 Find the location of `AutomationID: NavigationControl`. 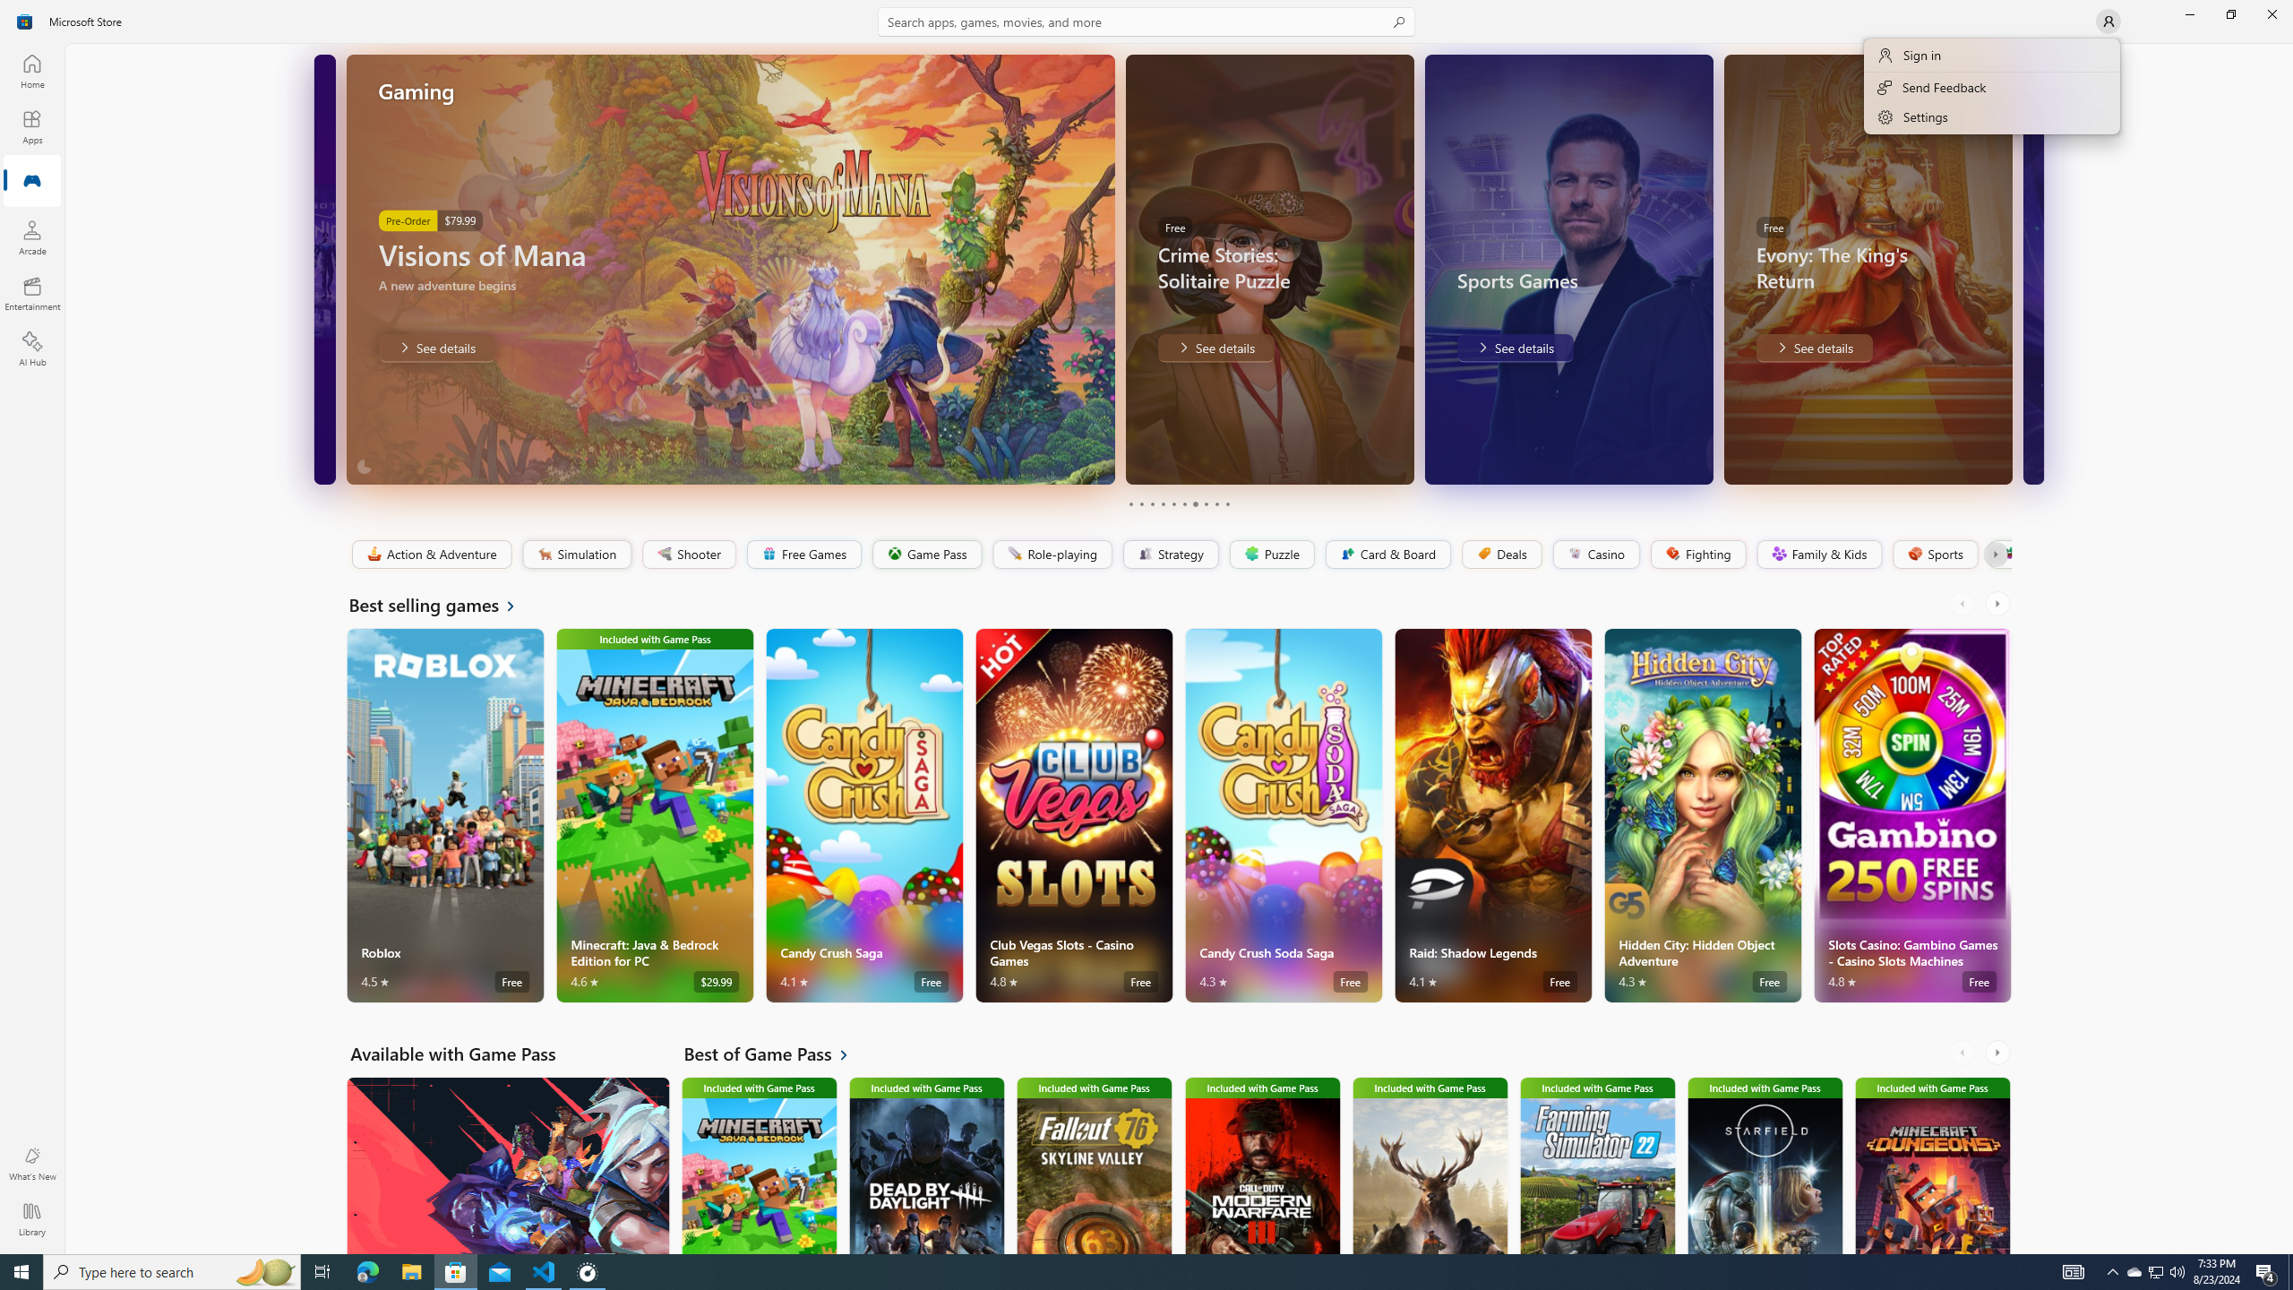

AutomationID: NavigationControl is located at coordinates (1146, 627).